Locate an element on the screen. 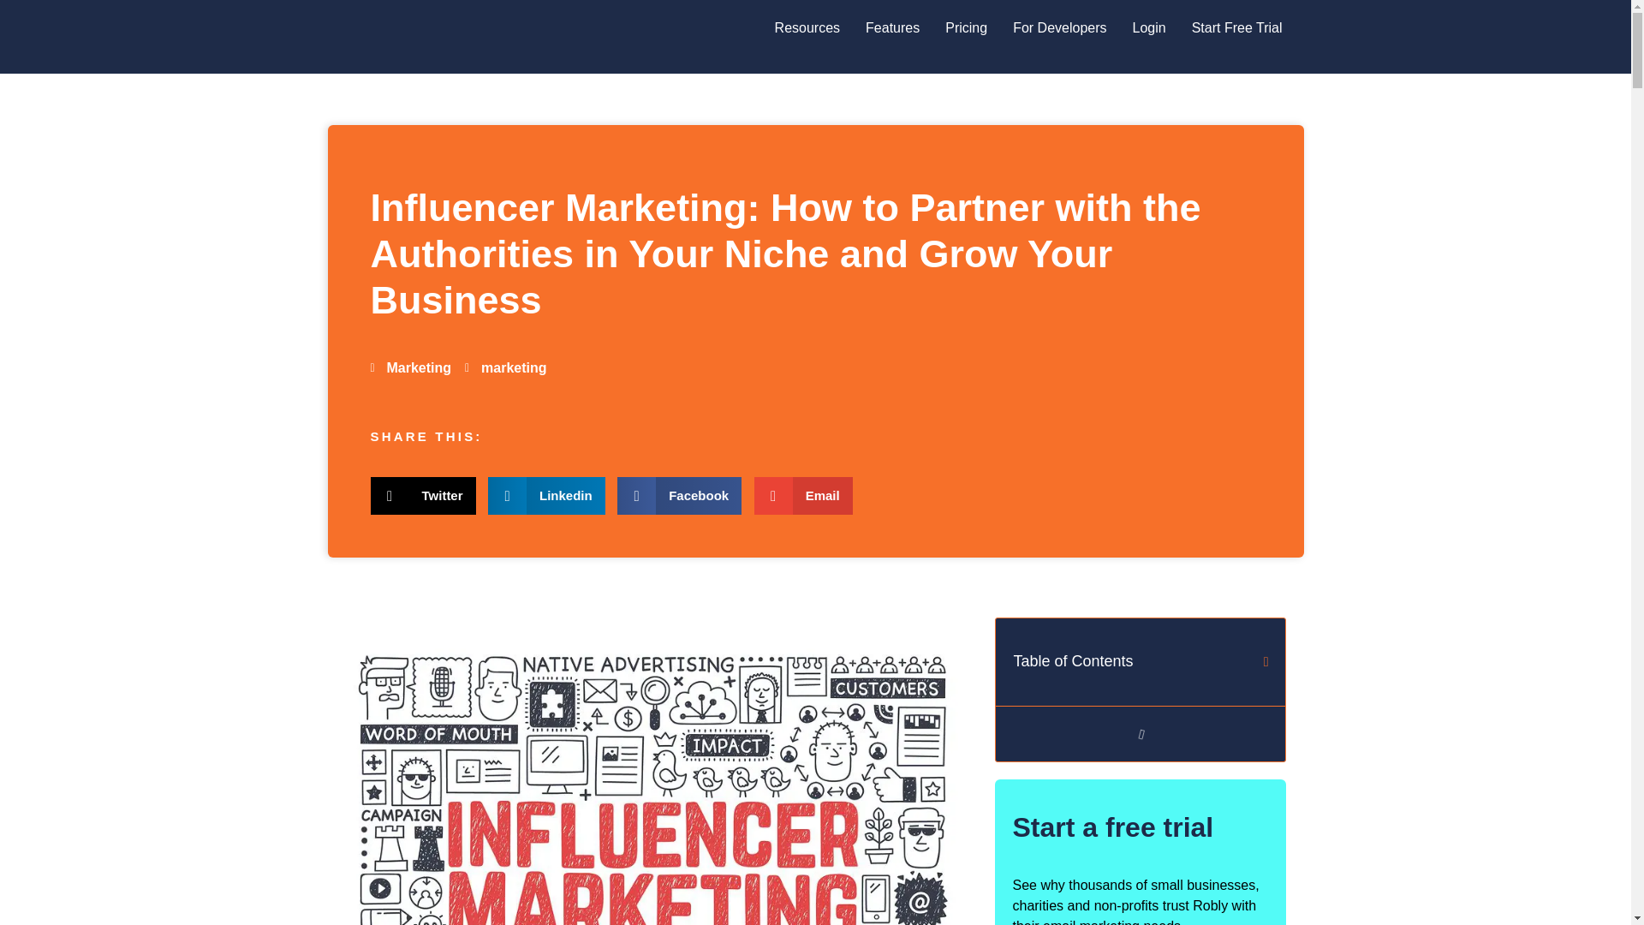 The height and width of the screenshot is (925, 1644). For Developers is located at coordinates (1059, 27).